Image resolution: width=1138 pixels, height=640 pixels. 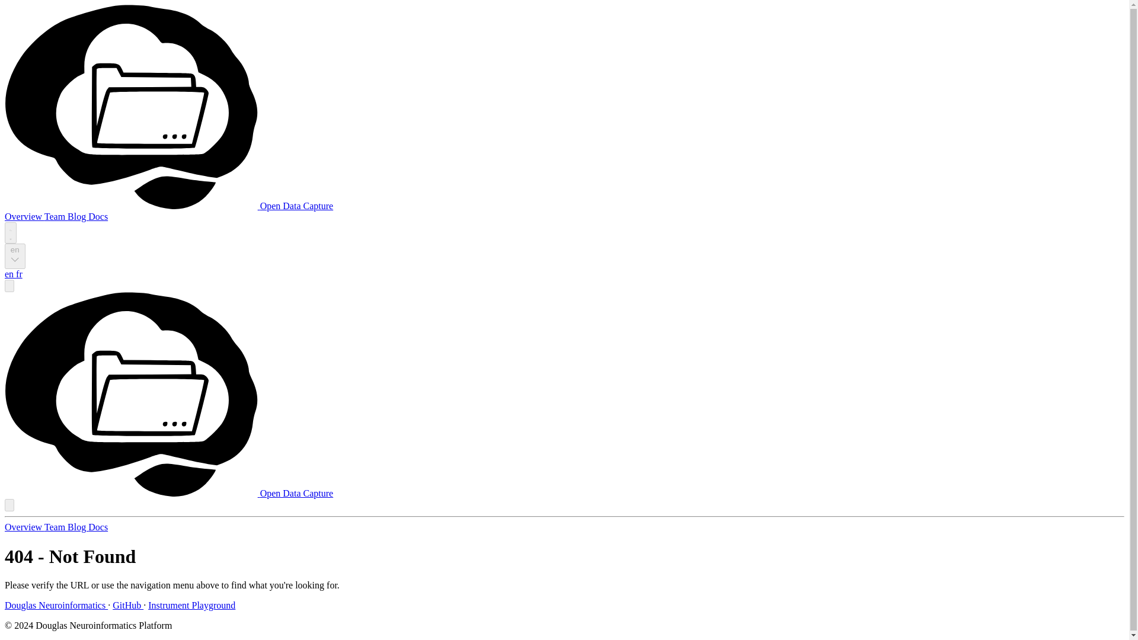 I want to click on GitHub, so click(x=128, y=606).